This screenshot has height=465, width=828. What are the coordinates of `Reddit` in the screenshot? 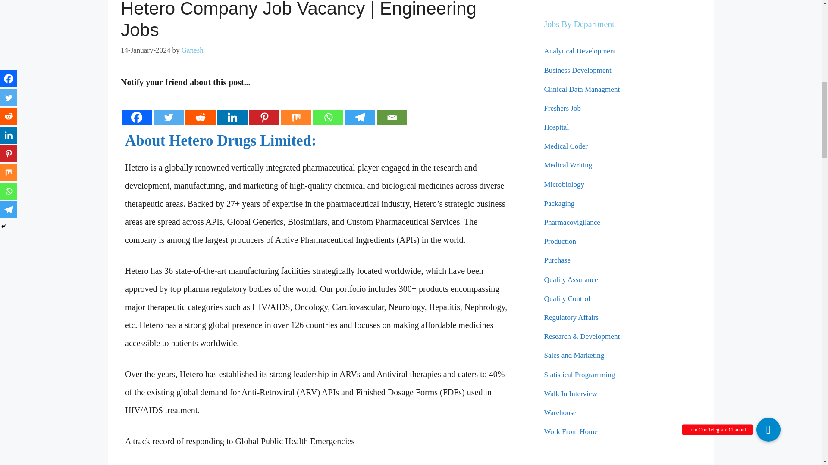 It's located at (200, 108).